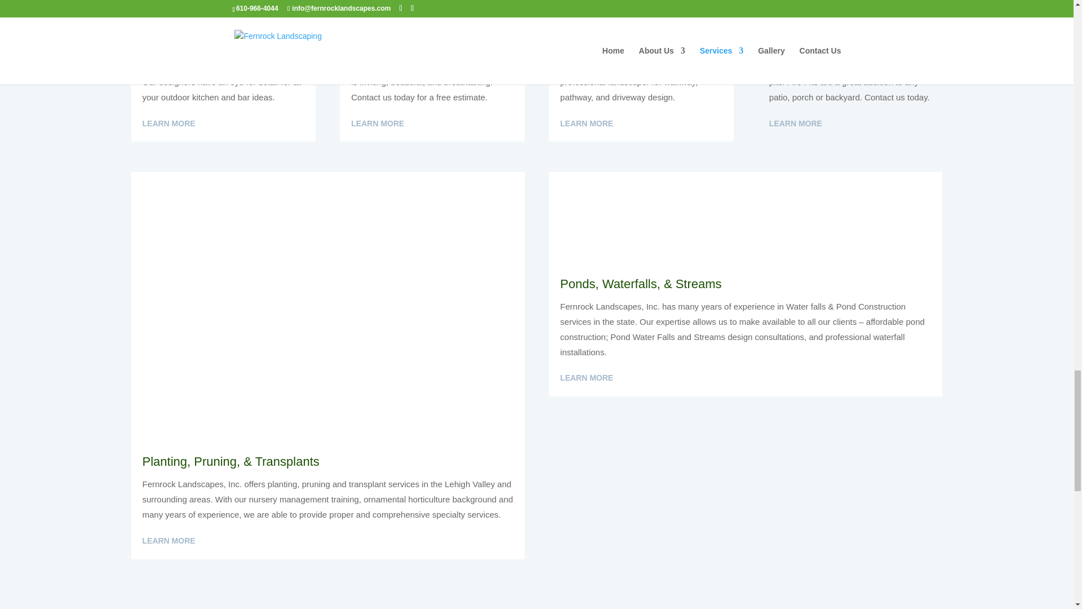  Describe the element at coordinates (432, 2) in the screenshot. I see `Paver Patio Design` at that location.